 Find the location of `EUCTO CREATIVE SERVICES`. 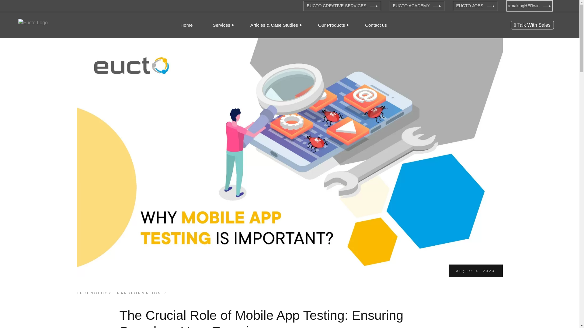

EUCTO CREATIVE SERVICES is located at coordinates (342, 6).